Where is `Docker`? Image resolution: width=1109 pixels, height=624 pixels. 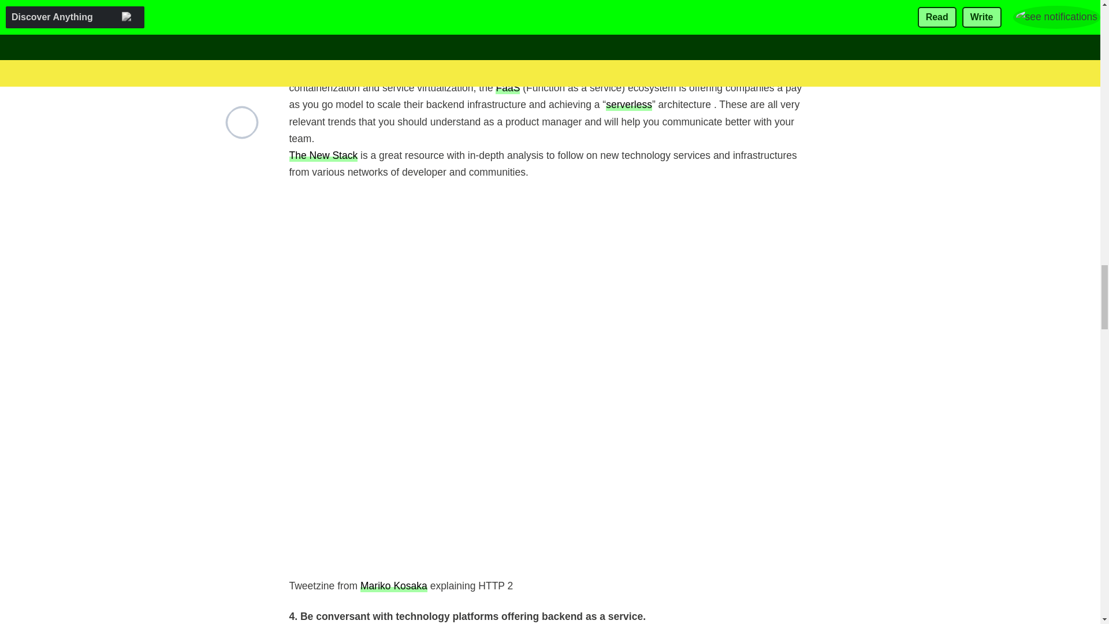 Docker is located at coordinates (640, 70).